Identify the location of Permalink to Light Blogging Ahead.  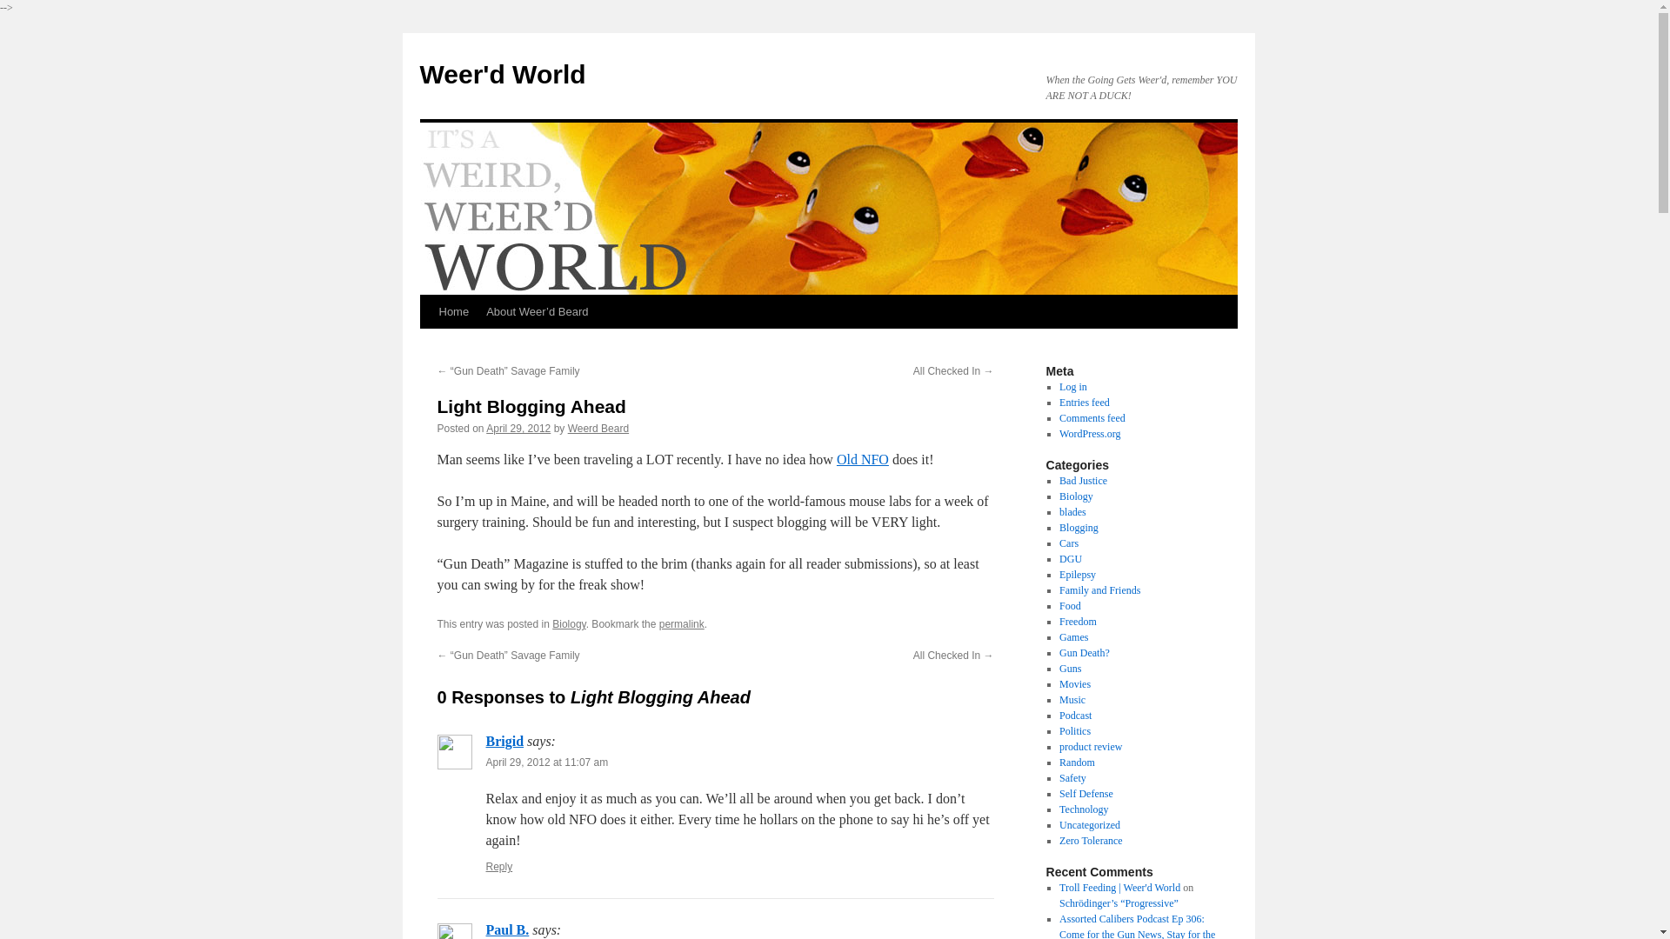
(682, 623).